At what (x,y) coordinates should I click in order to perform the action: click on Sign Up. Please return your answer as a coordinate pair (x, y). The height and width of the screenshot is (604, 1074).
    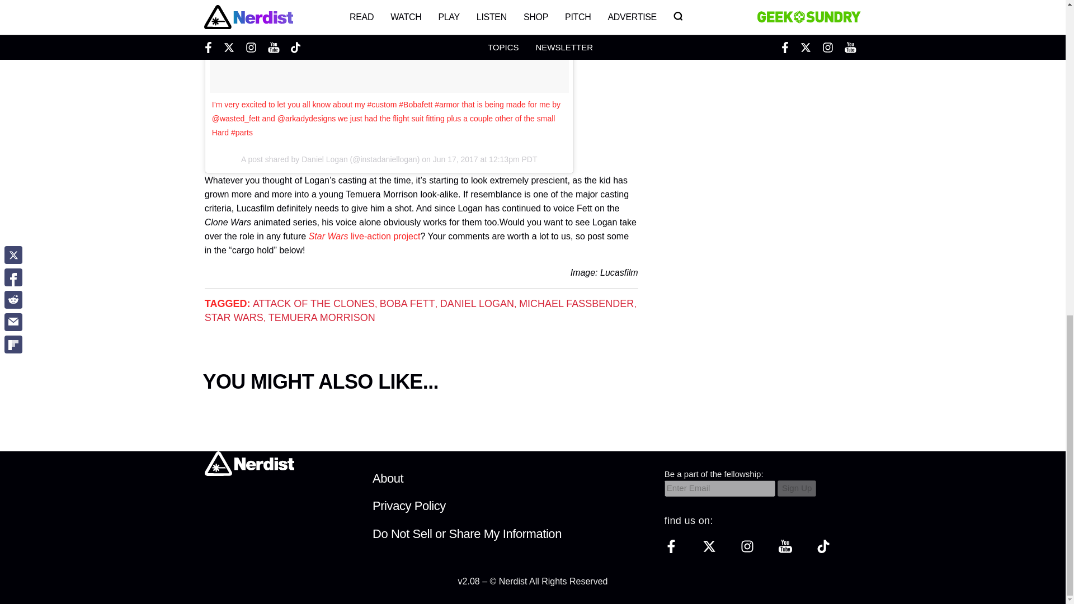
    Looking at the image, I should click on (797, 488).